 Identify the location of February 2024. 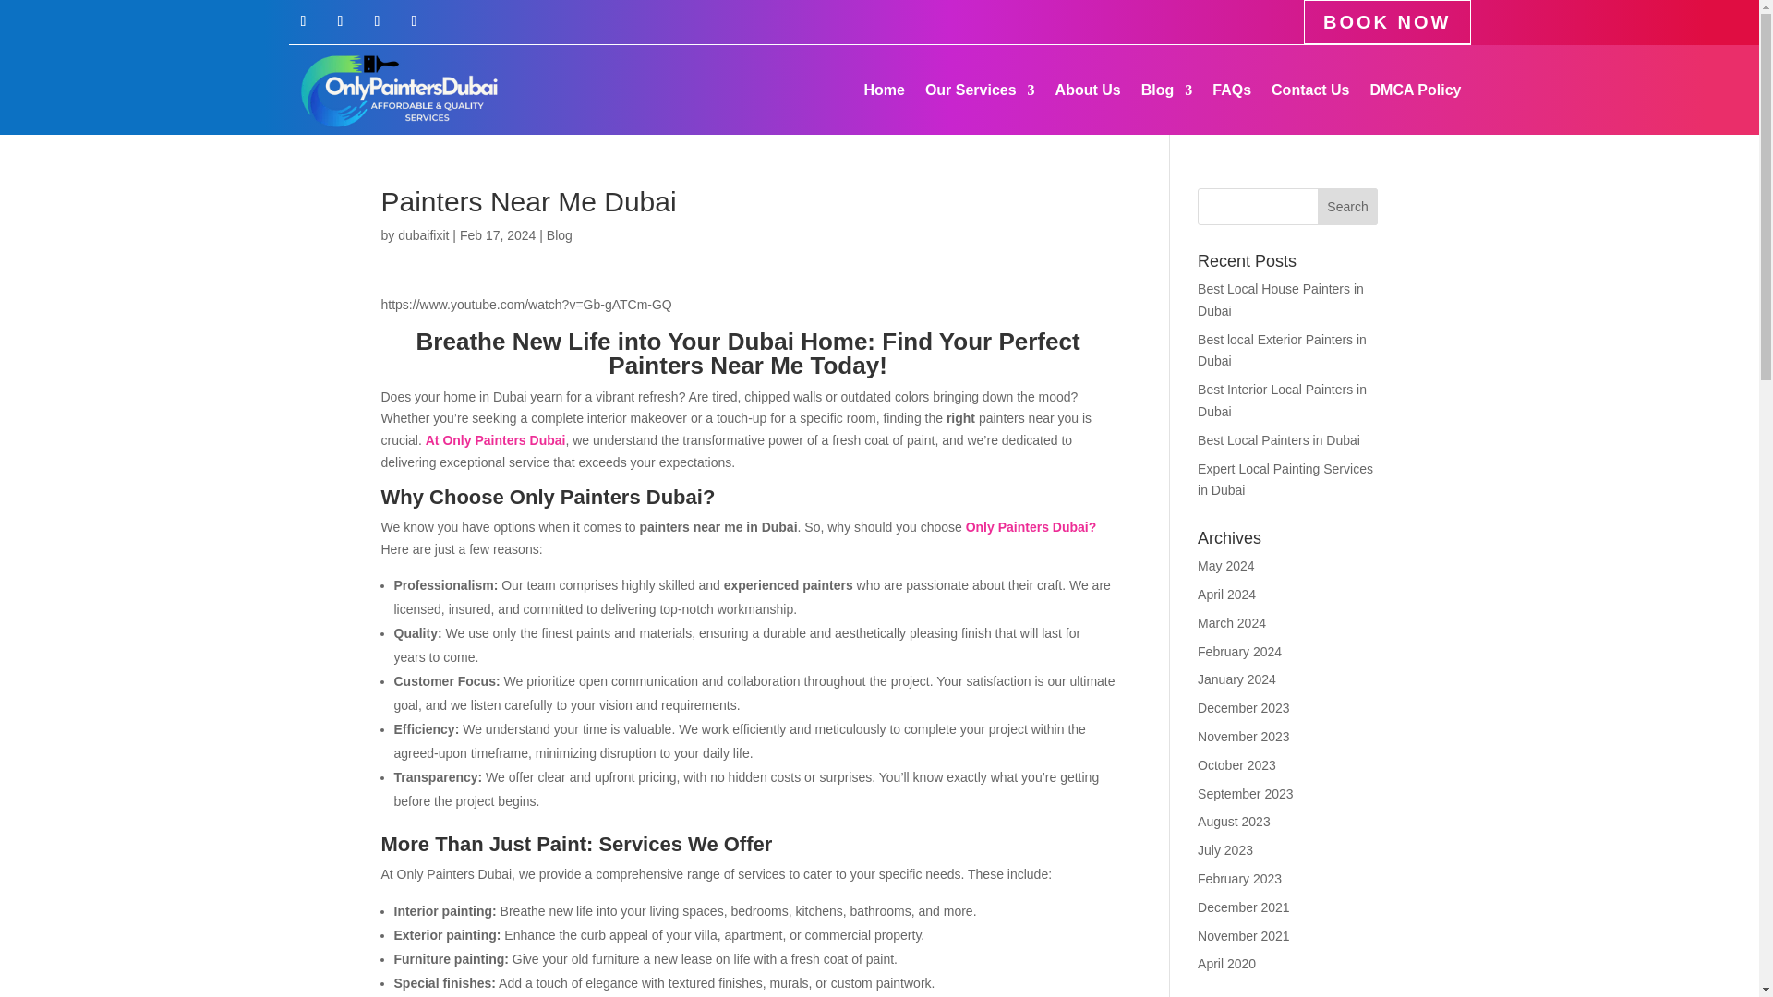
(1239, 651).